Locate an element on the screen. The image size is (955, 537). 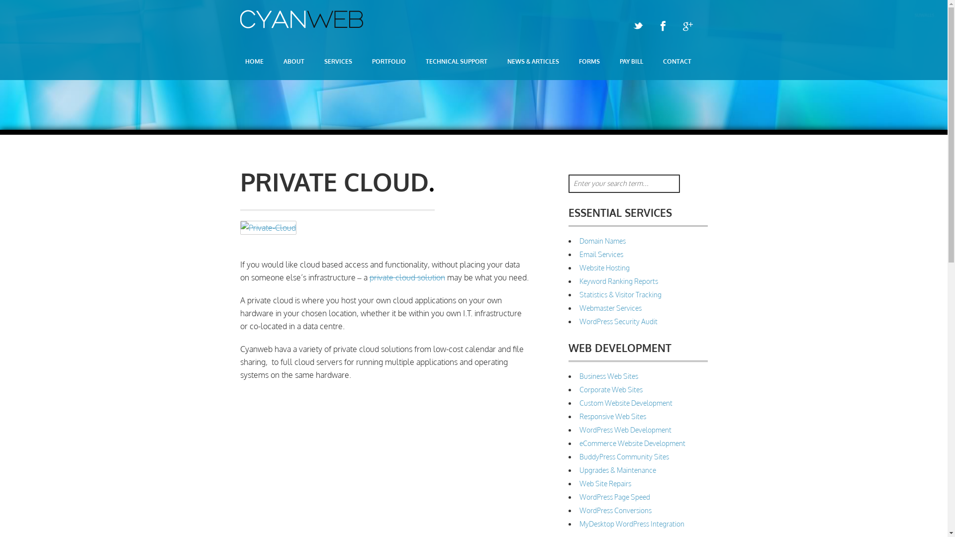
View Google + Profile is located at coordinates (687, 26).